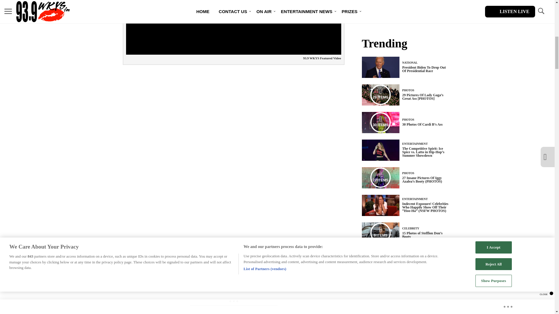  I want to click on Media Playlist, so click(380, 94).